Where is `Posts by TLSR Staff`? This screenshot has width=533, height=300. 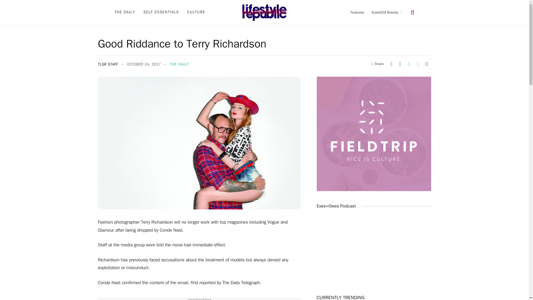 Posts by TLSR Staff is located at coordinates (108, 64).